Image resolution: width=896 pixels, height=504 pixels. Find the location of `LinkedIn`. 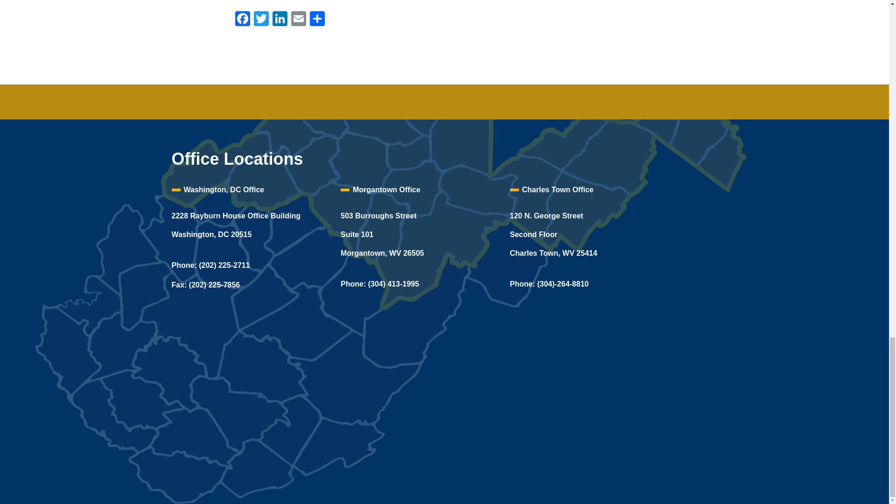

LinkedIn is located at coordinates (280, 20).